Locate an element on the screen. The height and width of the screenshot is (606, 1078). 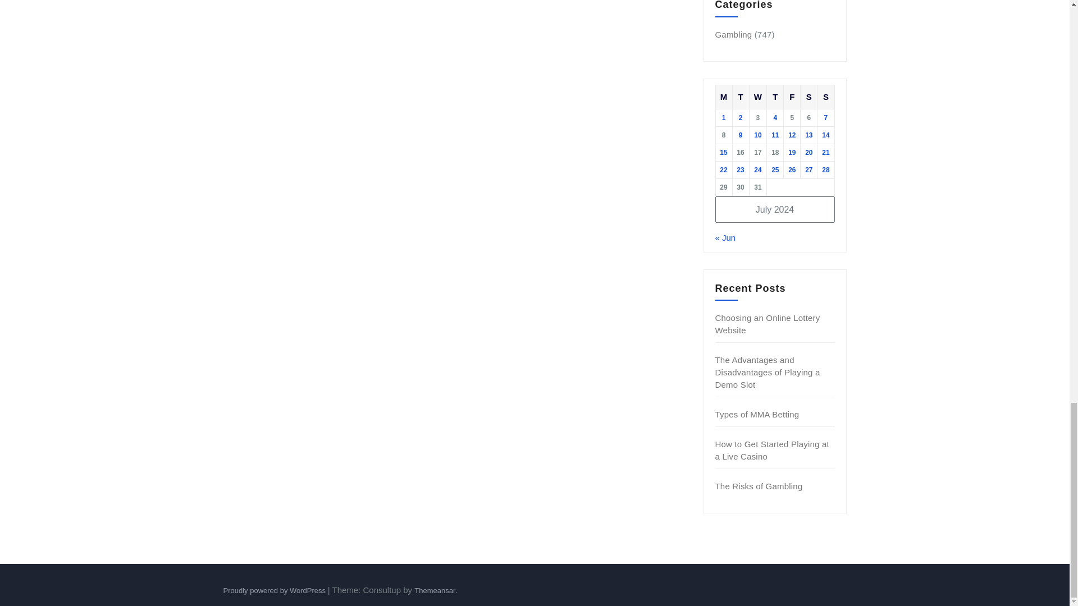
Gambling is located at coordinates (734, 34).